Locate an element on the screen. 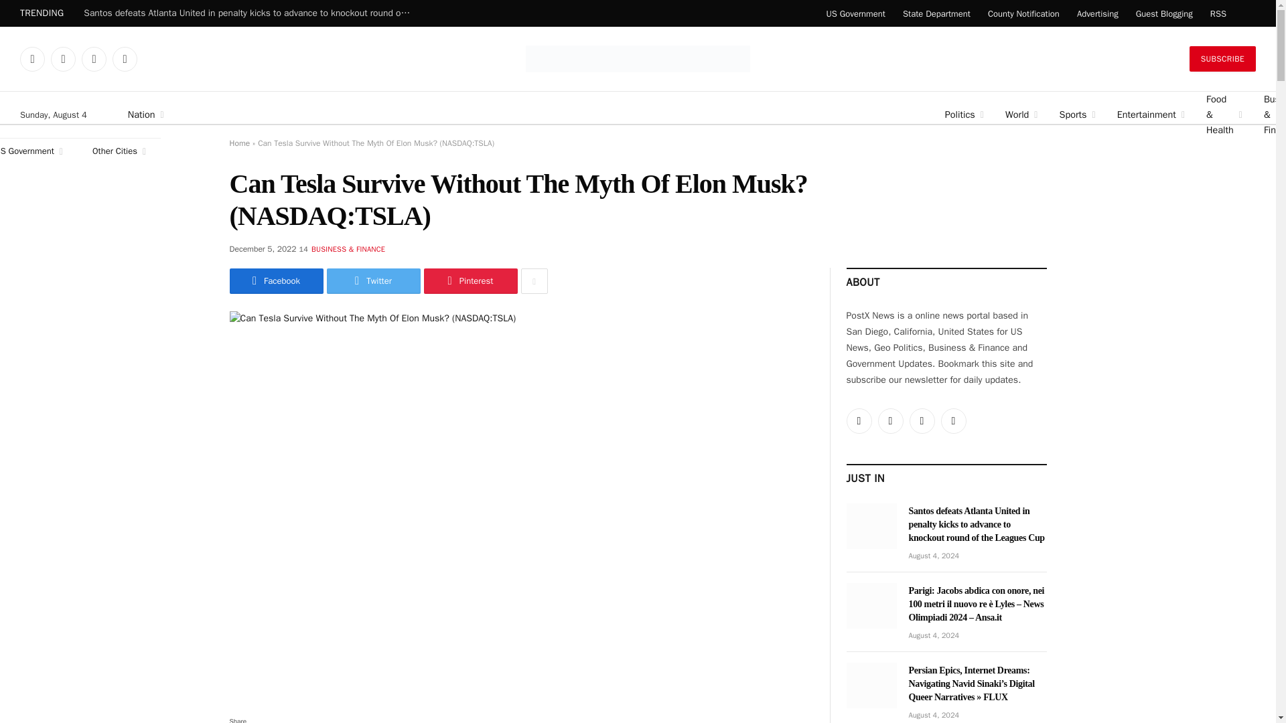  RSS is located at coordinates (125, 59).